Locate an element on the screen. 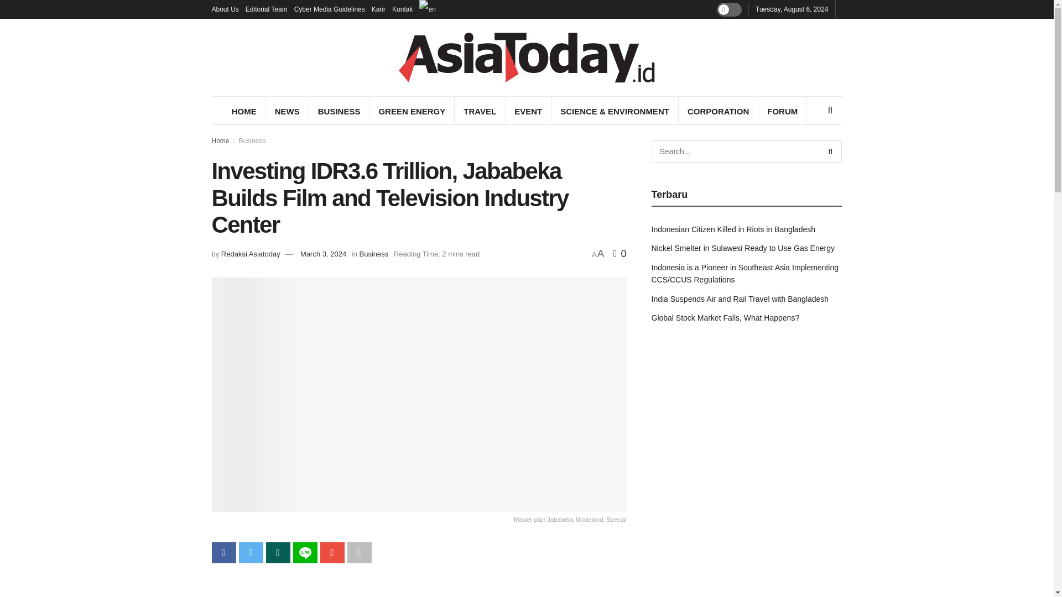  FORUM is located at coordinates (782, 111).